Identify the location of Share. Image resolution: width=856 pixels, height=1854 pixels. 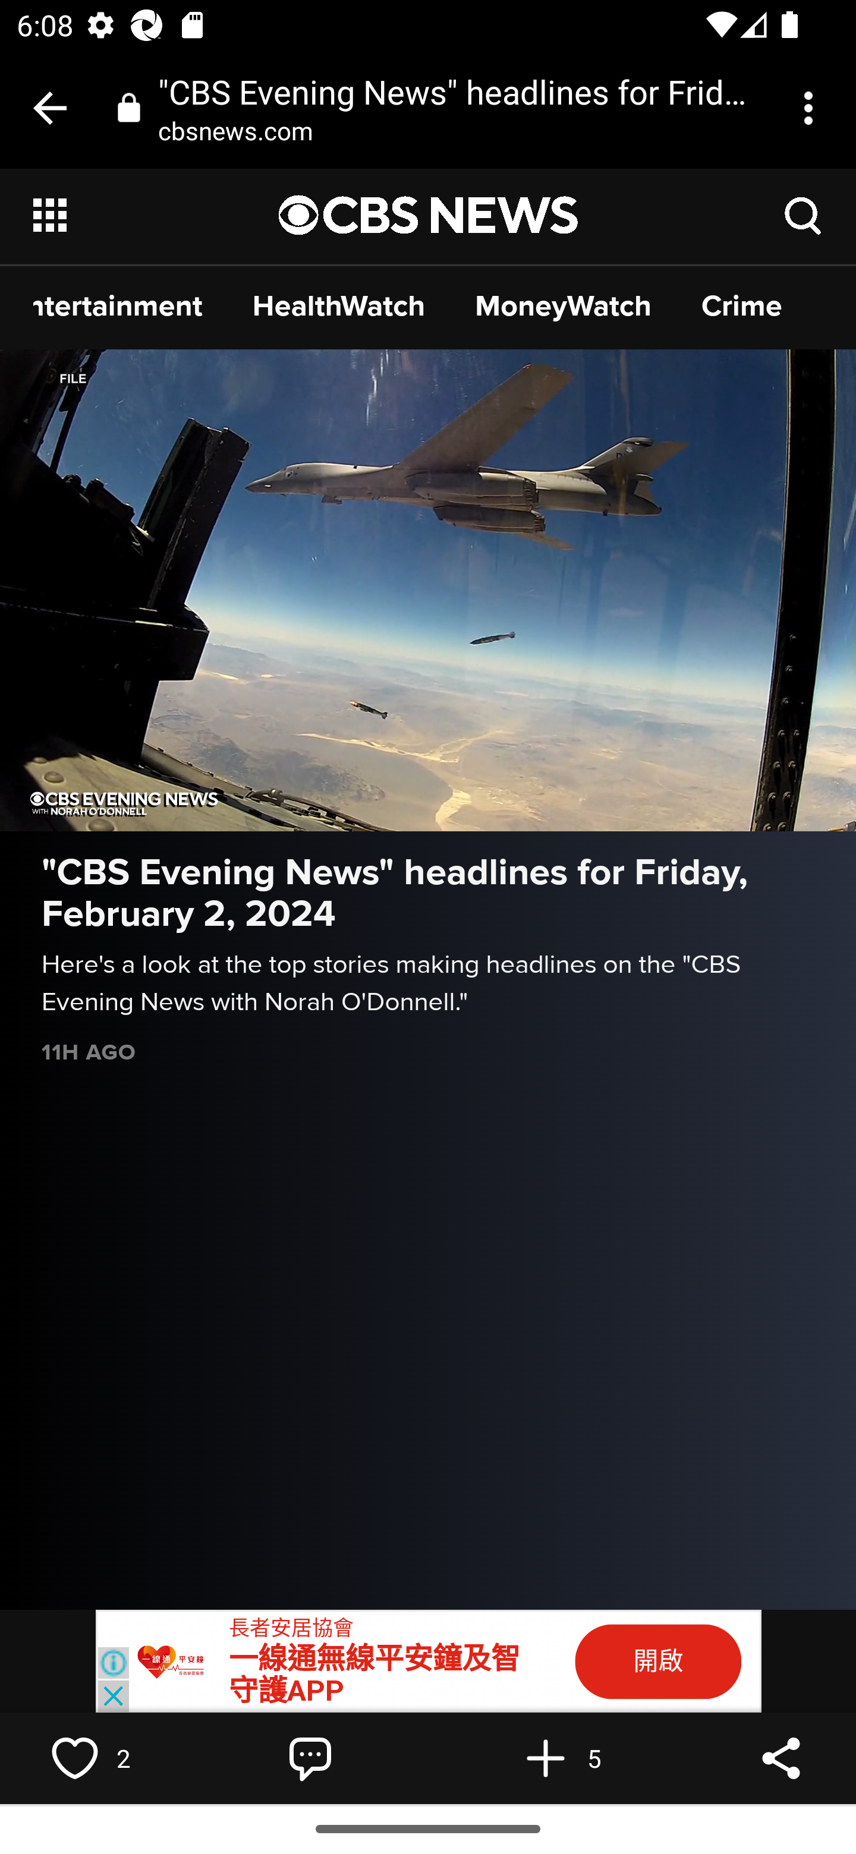
(781, 1758).